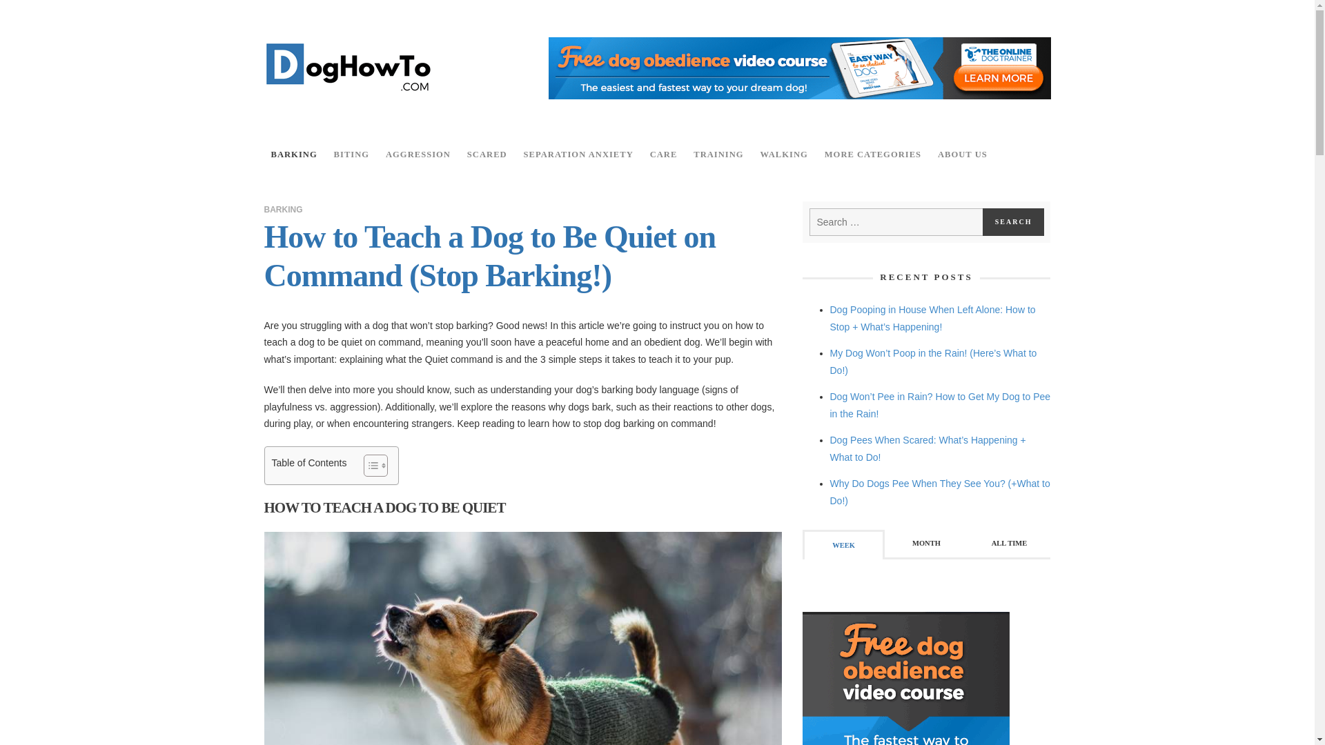 This screenshot has width=1325, height=745. Describe the element at coordinates (578, 155) in the screenshot. I see `SEPARATION ANXIETY` at that location.